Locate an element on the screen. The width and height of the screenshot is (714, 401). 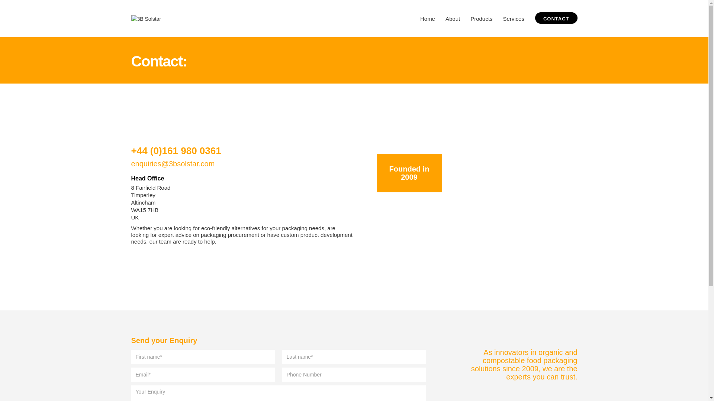
Services is located at coordinates (514, 19).